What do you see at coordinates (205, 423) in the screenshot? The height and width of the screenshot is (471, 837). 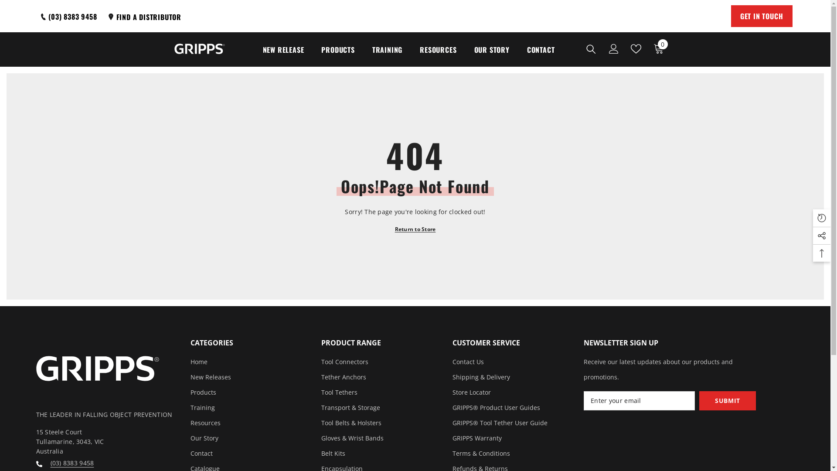 I see `Resources` at bounding box center [205, 423].